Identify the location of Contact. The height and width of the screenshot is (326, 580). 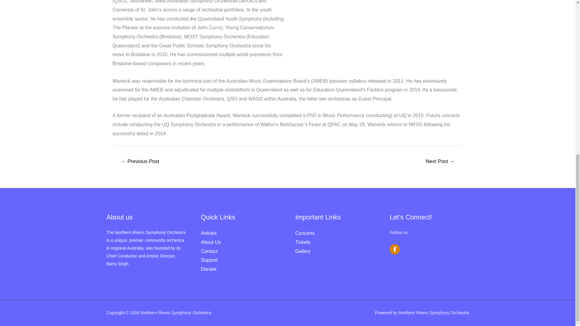
(209, 251).